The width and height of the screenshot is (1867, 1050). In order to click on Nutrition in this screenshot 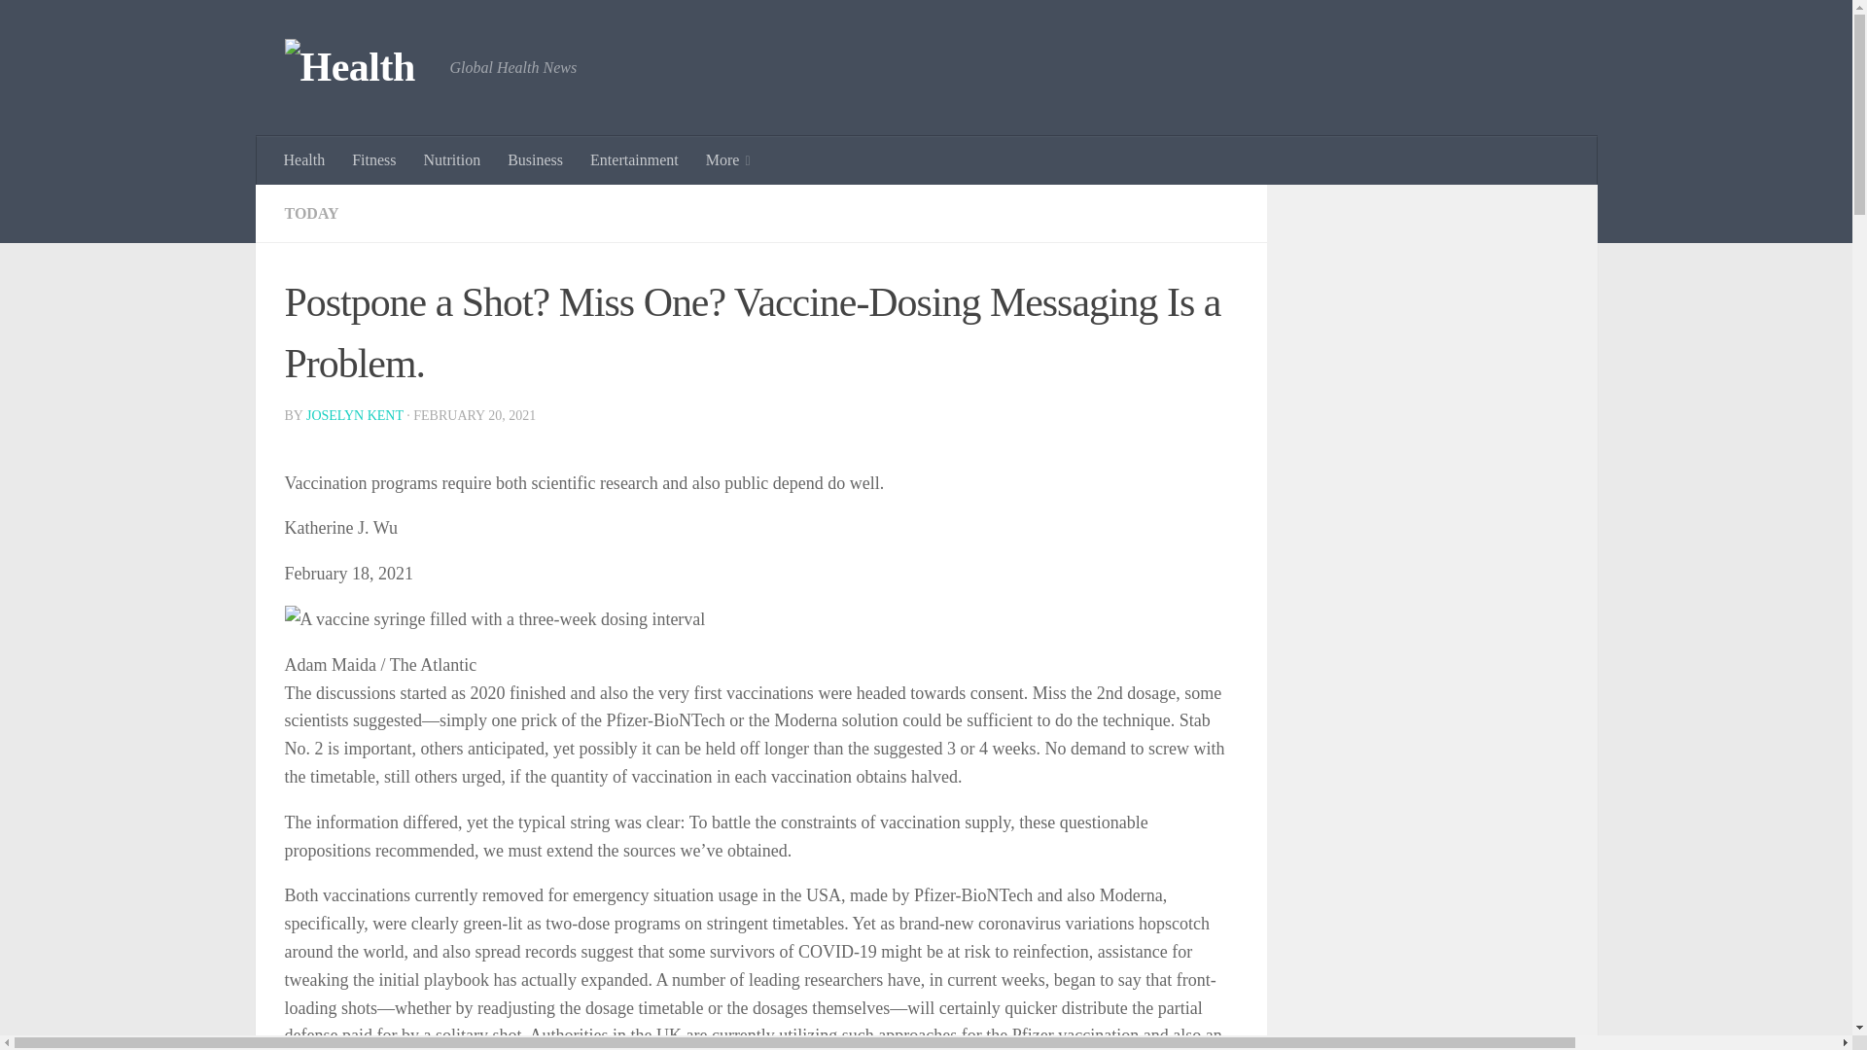, I will do `click(452, 160)`.